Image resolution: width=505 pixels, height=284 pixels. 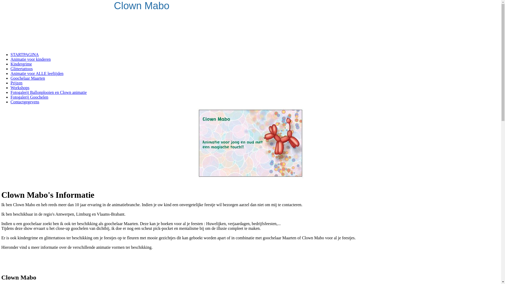 What do you see at coordinates (25, 55) in the screenshot?
I see `STARTPAGINA` at bounding box center [25, 55].